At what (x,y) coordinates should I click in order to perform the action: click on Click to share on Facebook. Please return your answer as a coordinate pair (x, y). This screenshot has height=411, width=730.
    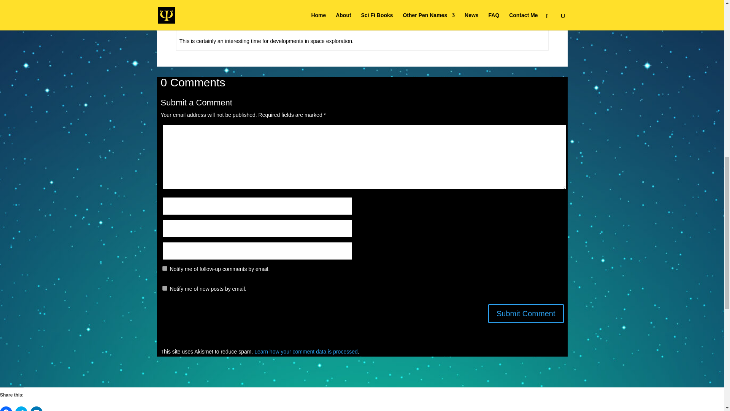
    Looking at the image, I should click on (6, 409).